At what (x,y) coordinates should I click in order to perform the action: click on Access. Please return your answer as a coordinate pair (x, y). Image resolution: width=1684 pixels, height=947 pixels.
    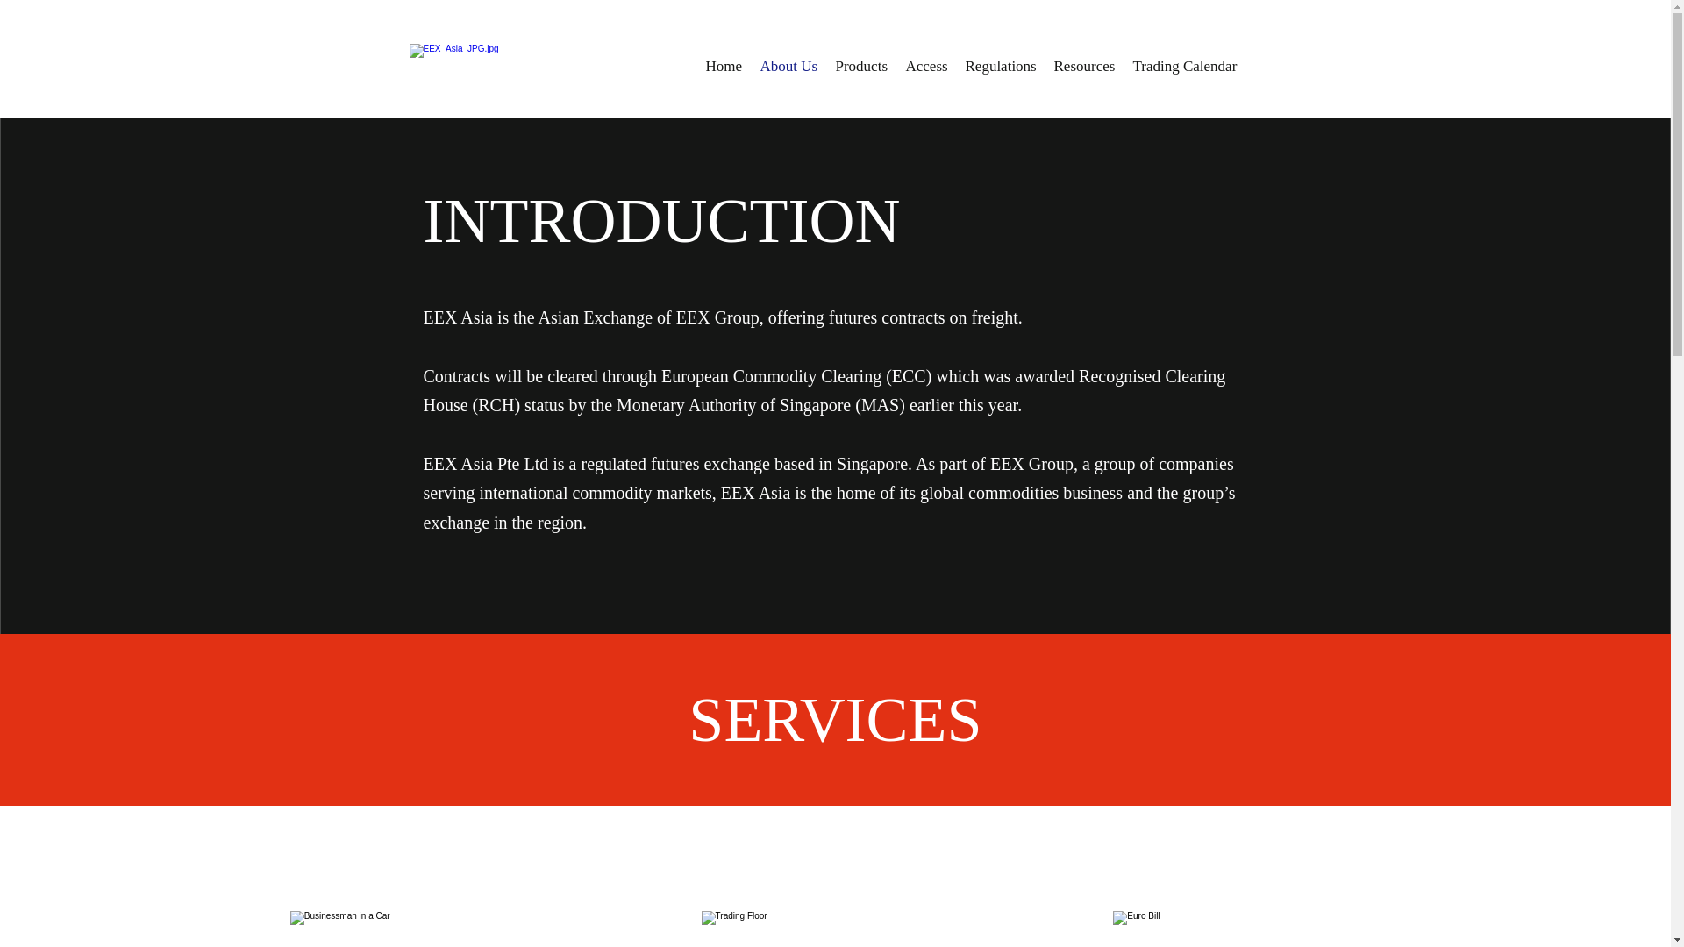
    Looking at the image, I should click on (926, 66).